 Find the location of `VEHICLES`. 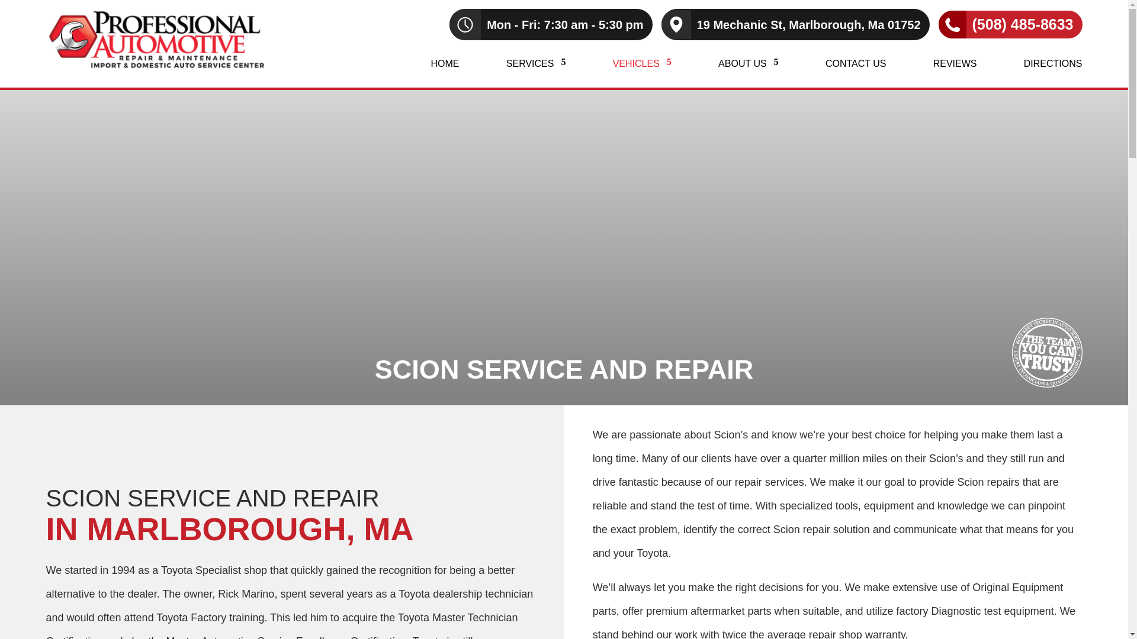

VEHICLES is located at coordinates (642, 73).